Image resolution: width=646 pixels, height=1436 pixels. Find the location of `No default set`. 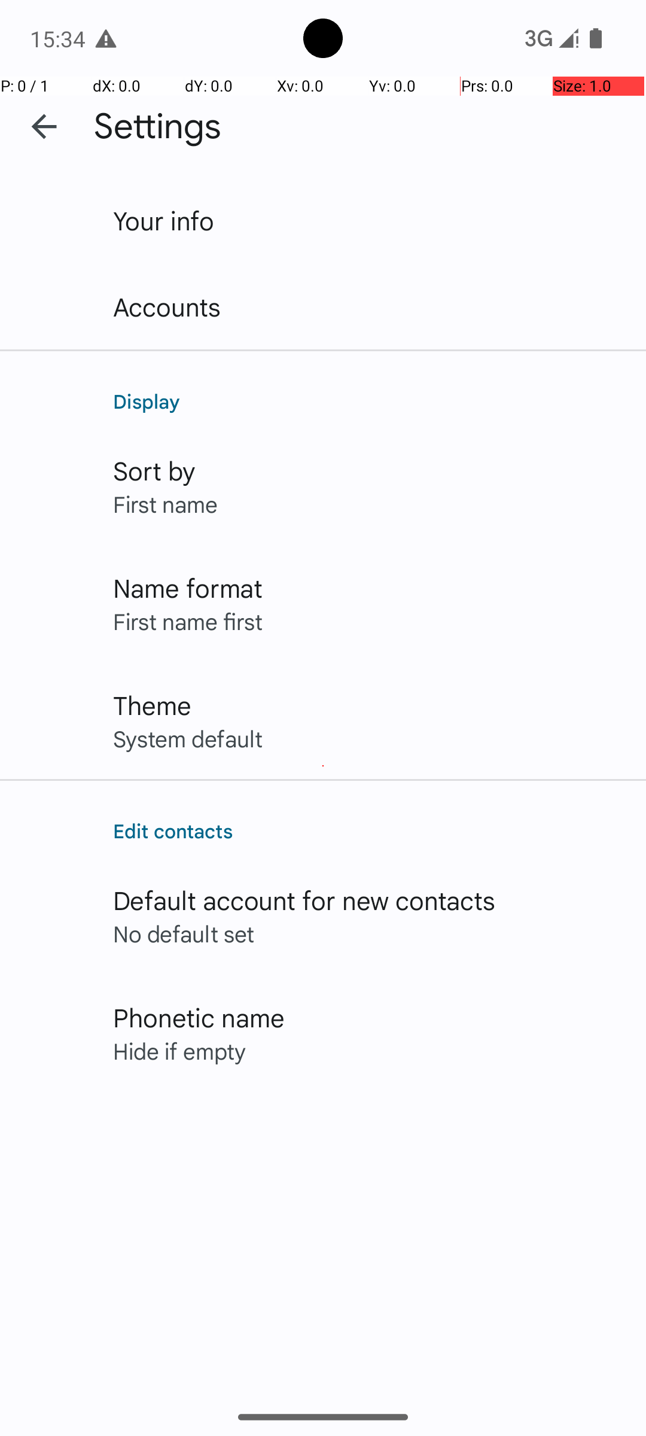

No default set is located at coordinates (184, 933).